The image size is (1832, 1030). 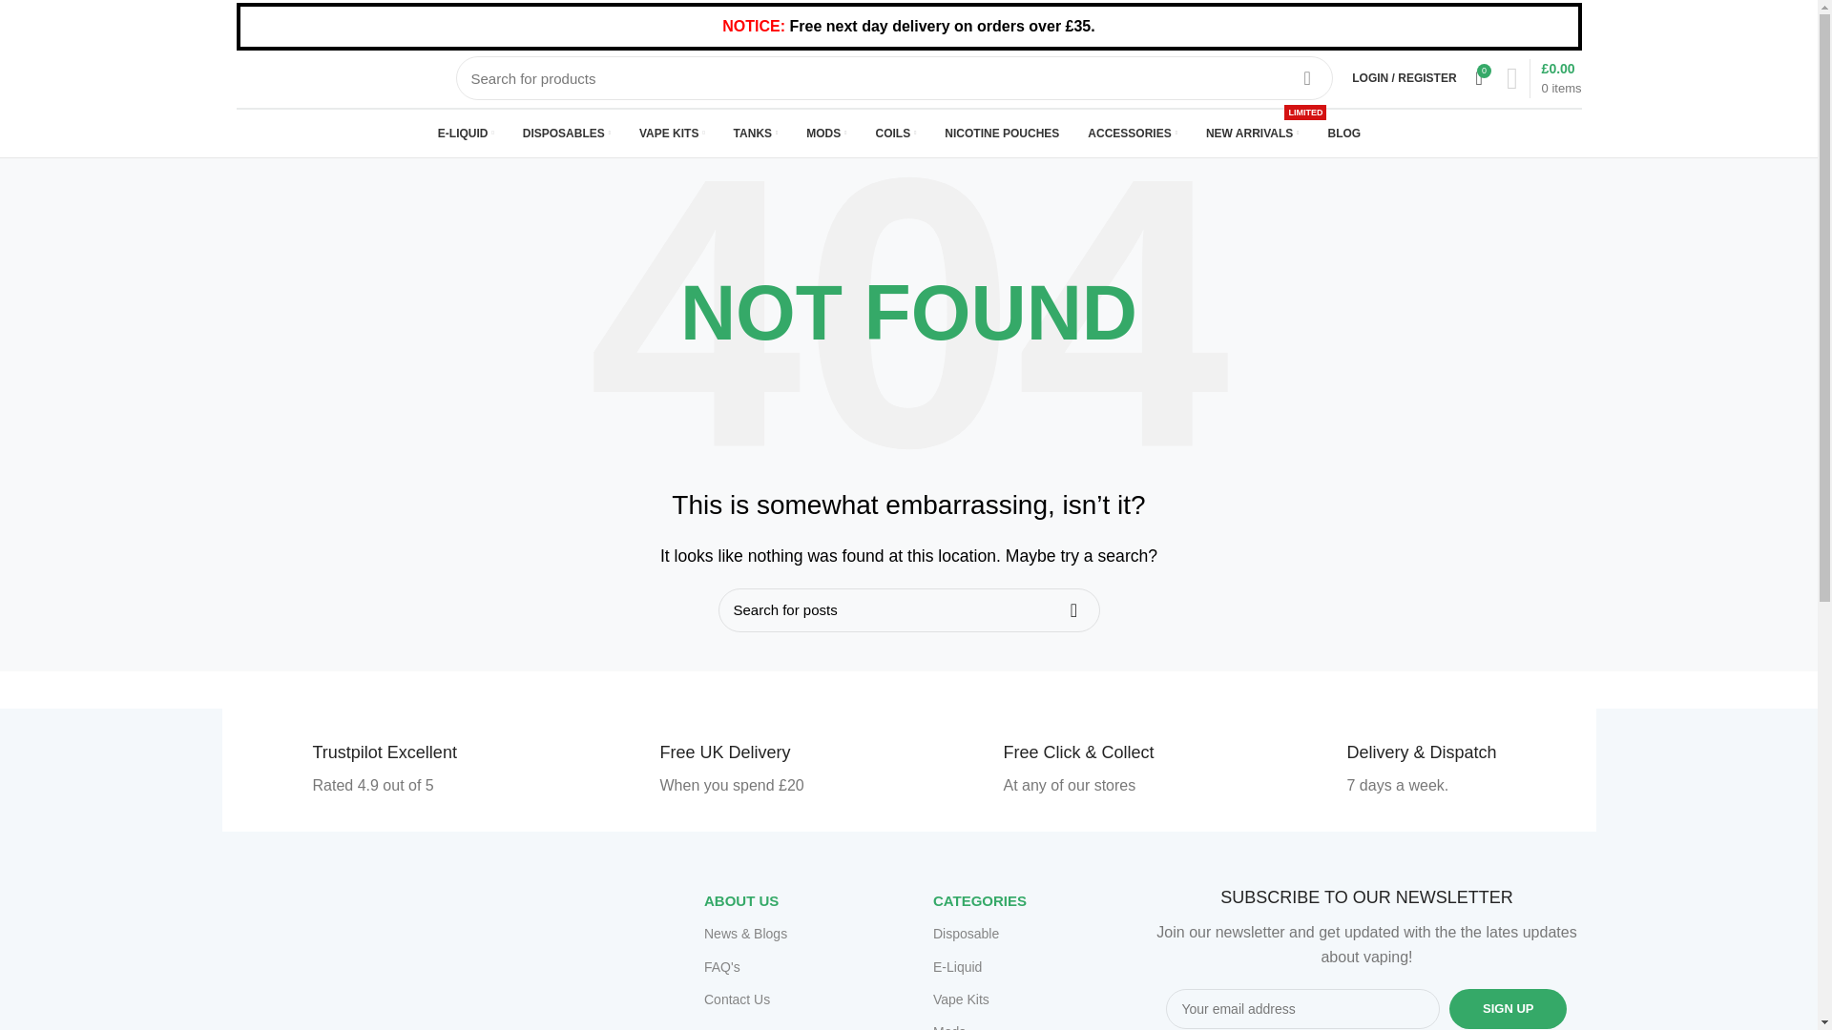 I want to click on Shopping cart, so click(x=1544, y=78).